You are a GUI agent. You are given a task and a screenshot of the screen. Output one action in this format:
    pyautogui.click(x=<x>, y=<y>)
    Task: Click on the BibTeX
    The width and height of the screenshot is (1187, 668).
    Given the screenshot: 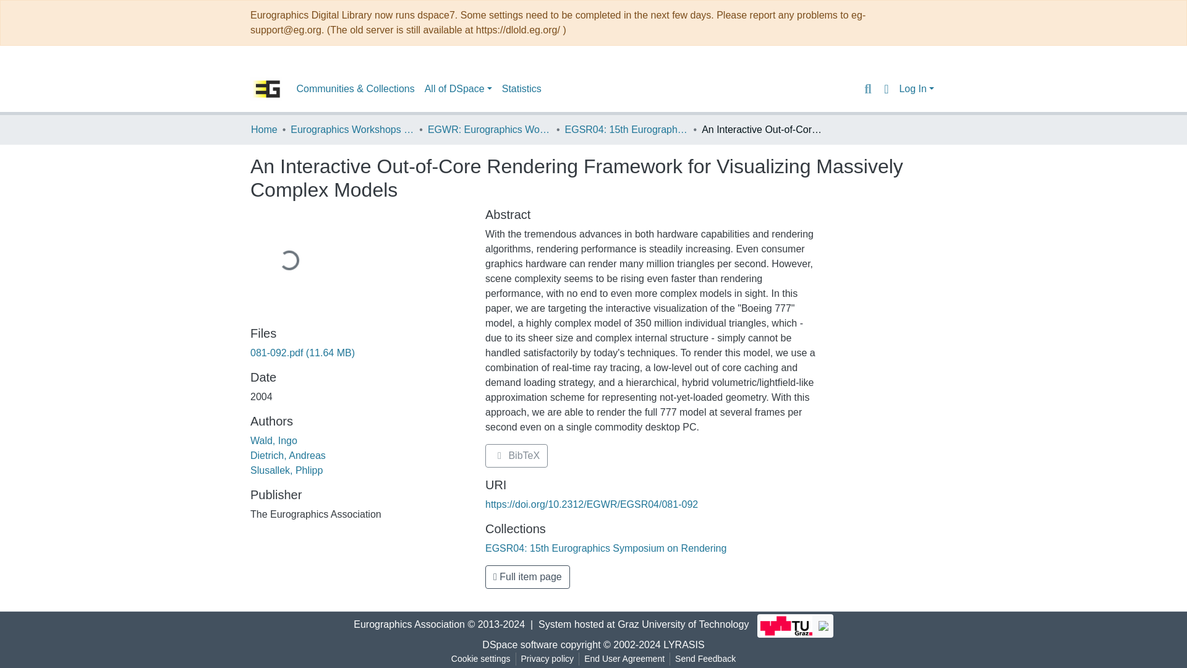 What is the action you would take?
    pyautogui.click(x=516, y=456)
    